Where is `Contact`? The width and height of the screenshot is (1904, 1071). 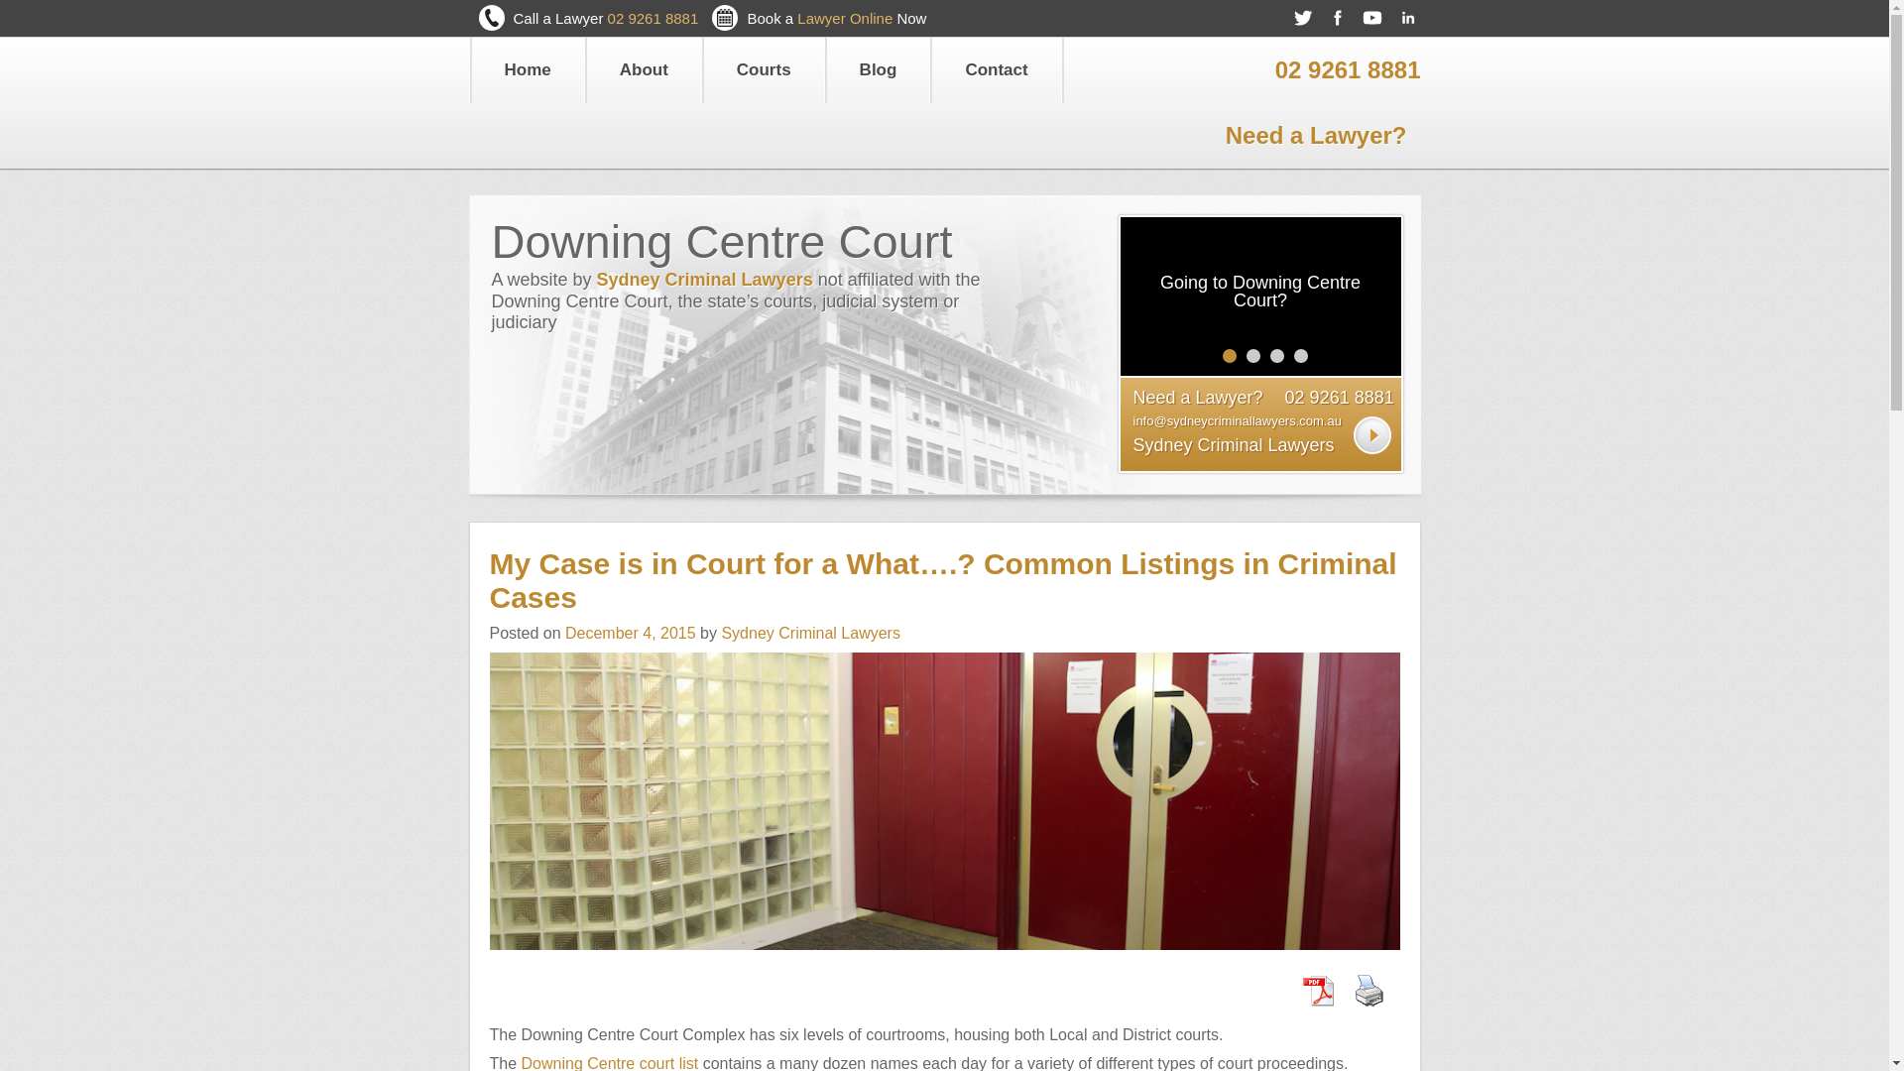 Contact is located at coordinates (996, 69).